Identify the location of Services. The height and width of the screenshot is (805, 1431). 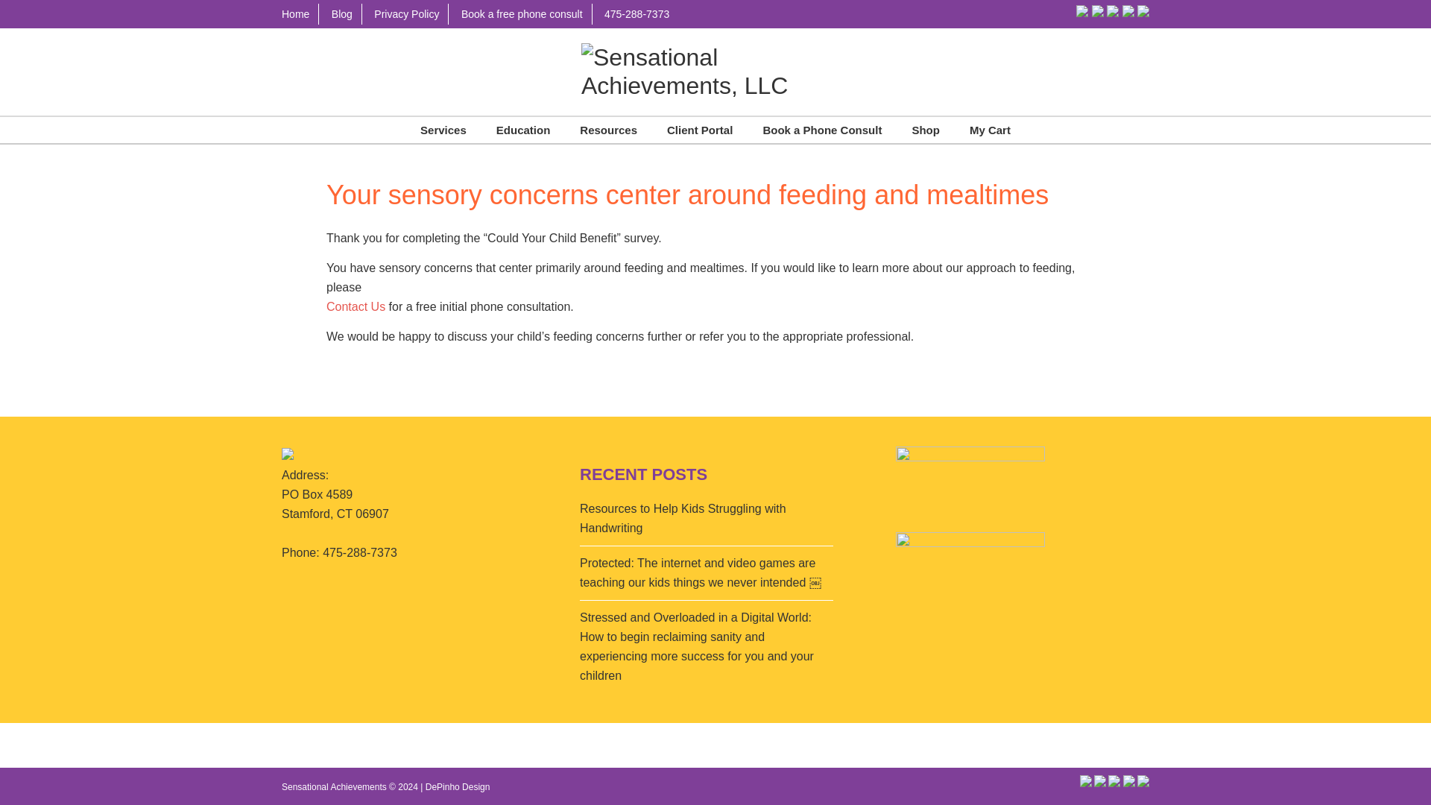
(443, 130).